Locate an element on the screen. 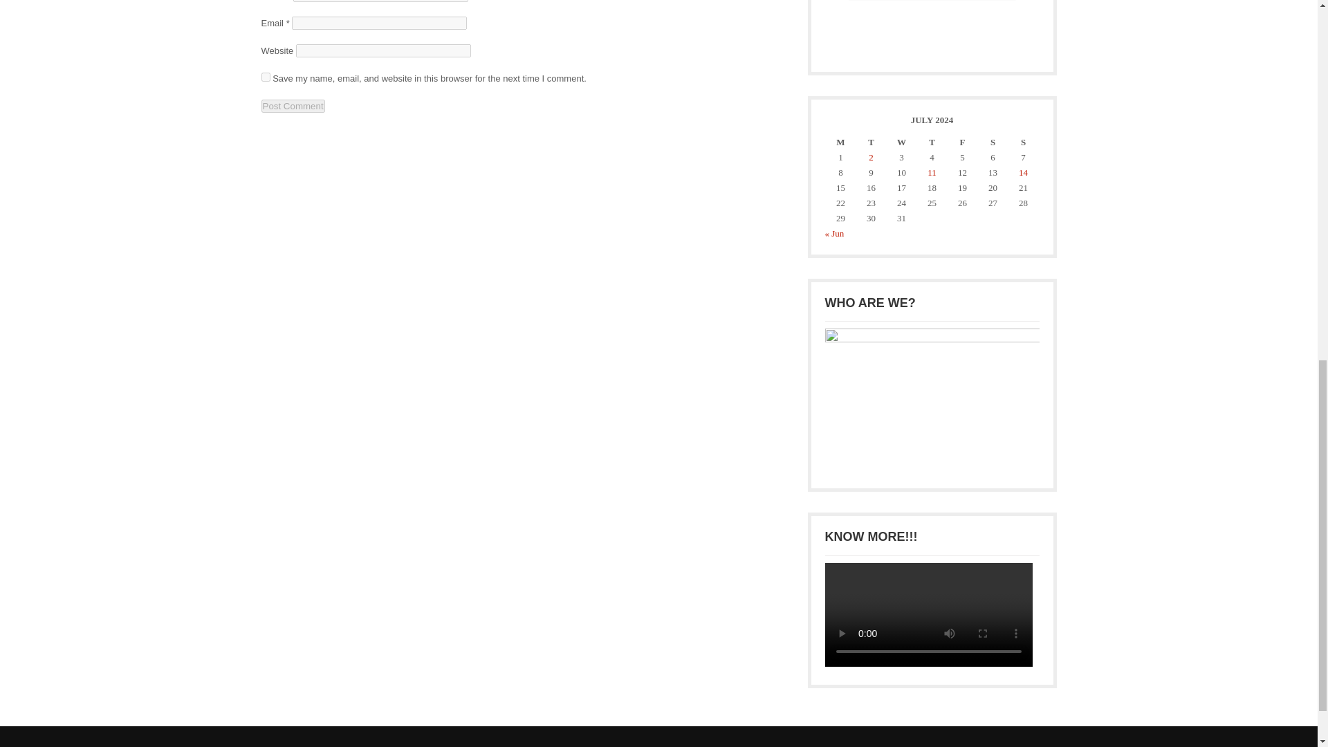  Friday is located at coordinates (961, 142).